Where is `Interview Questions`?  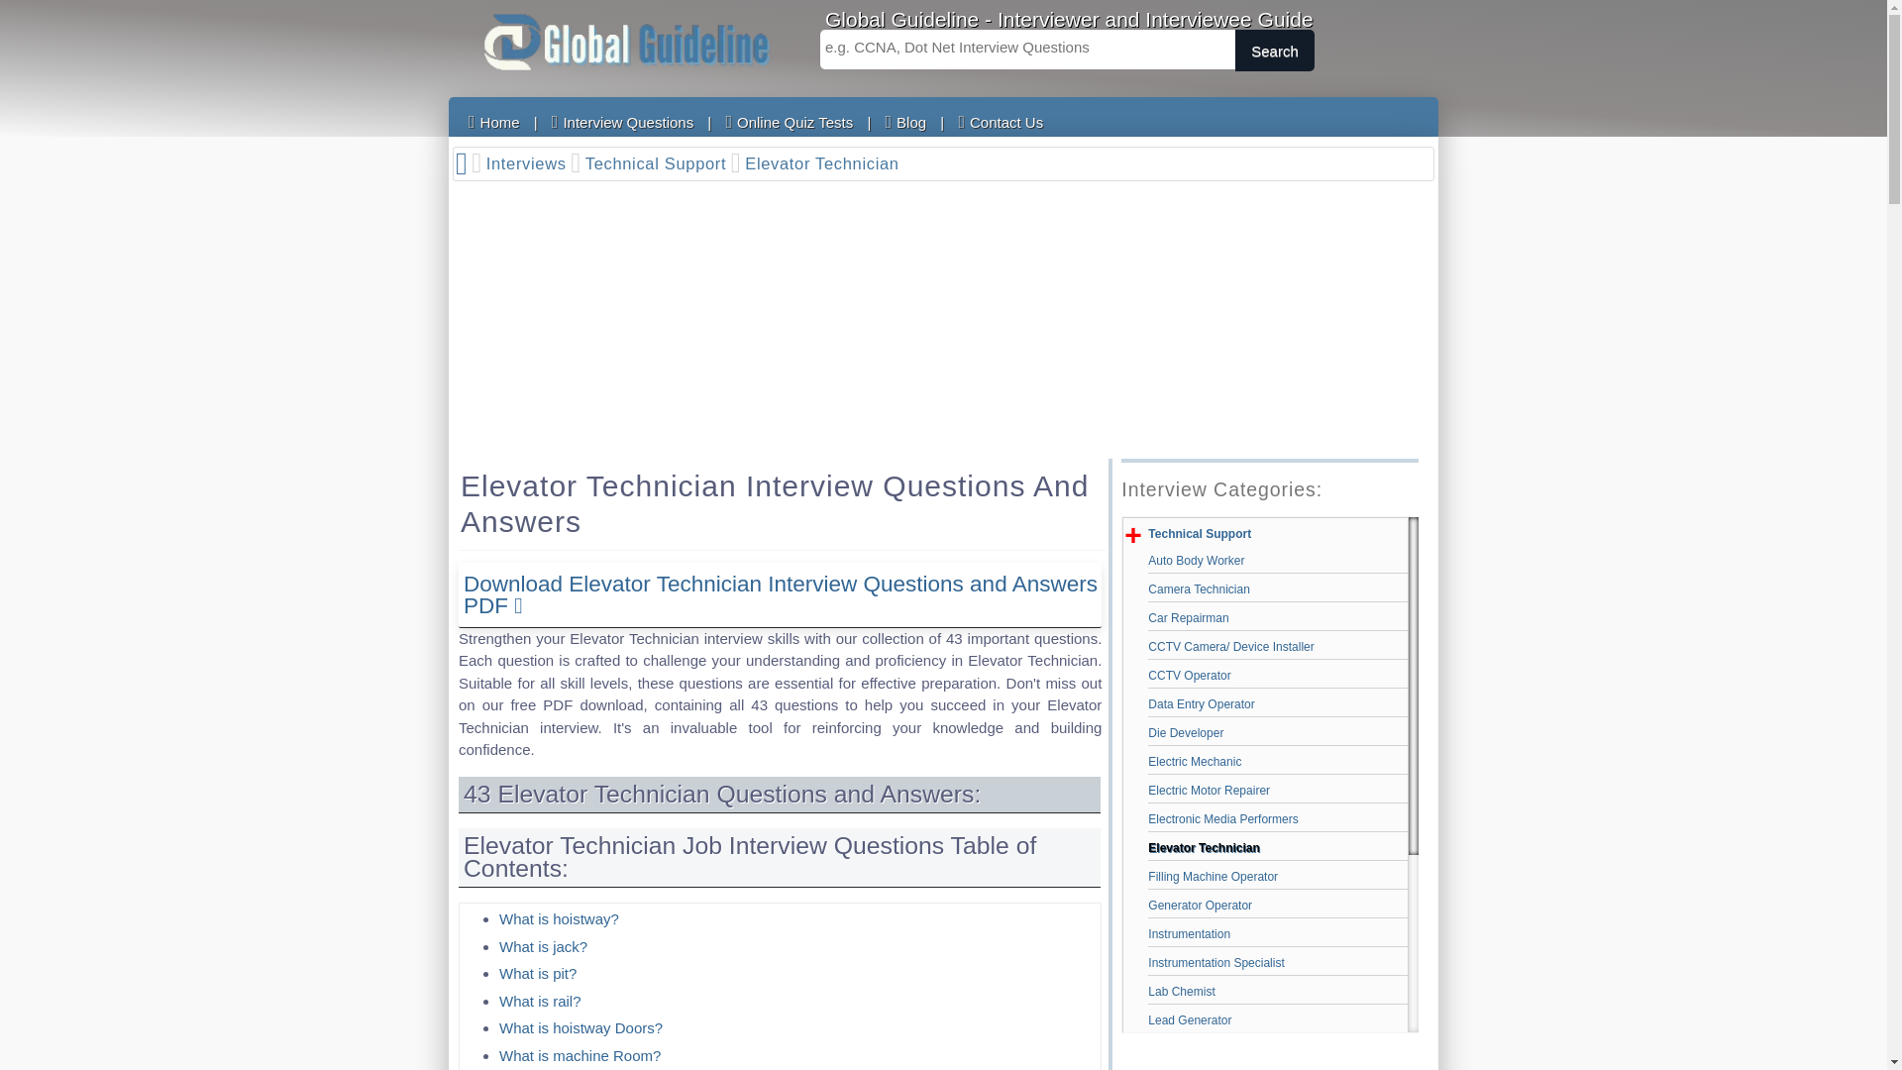 Interview Questions is located at coordinates (622, 121).